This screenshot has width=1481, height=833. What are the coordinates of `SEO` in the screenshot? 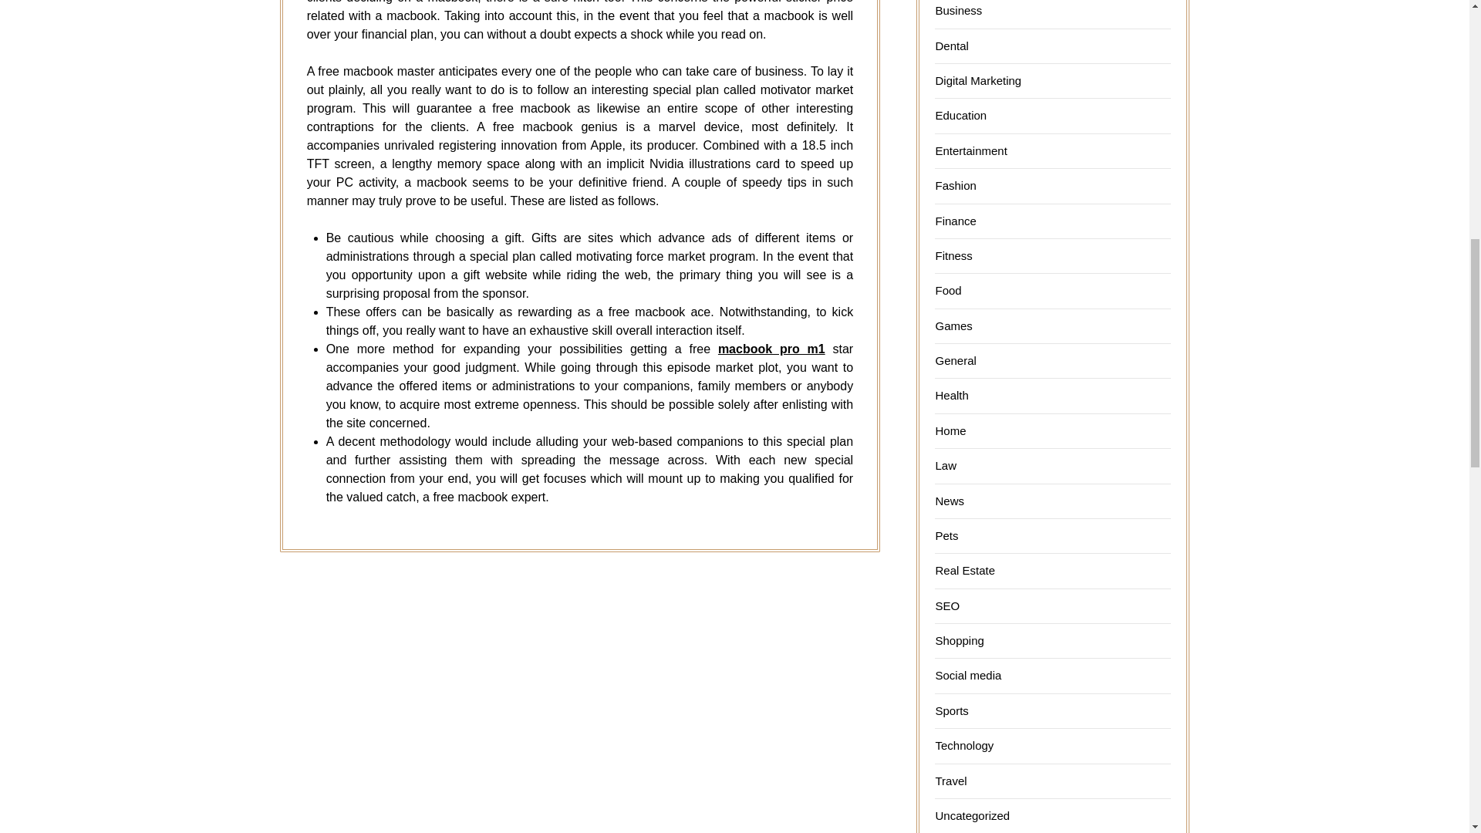 It's located at (947, 605).